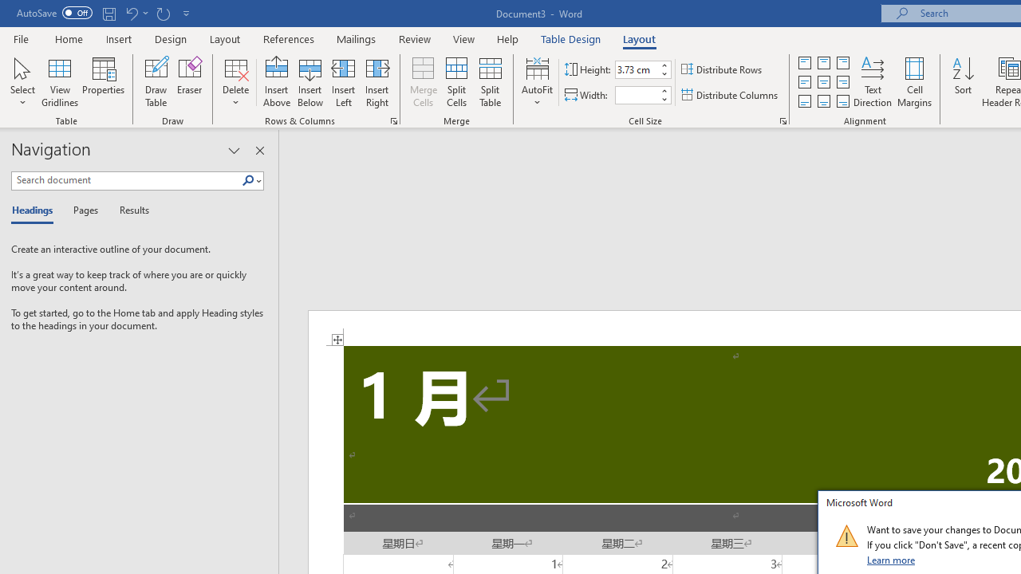  Describe the element at coordinates (873, 81) in the screenshot. I see `Text Direction` at that location.